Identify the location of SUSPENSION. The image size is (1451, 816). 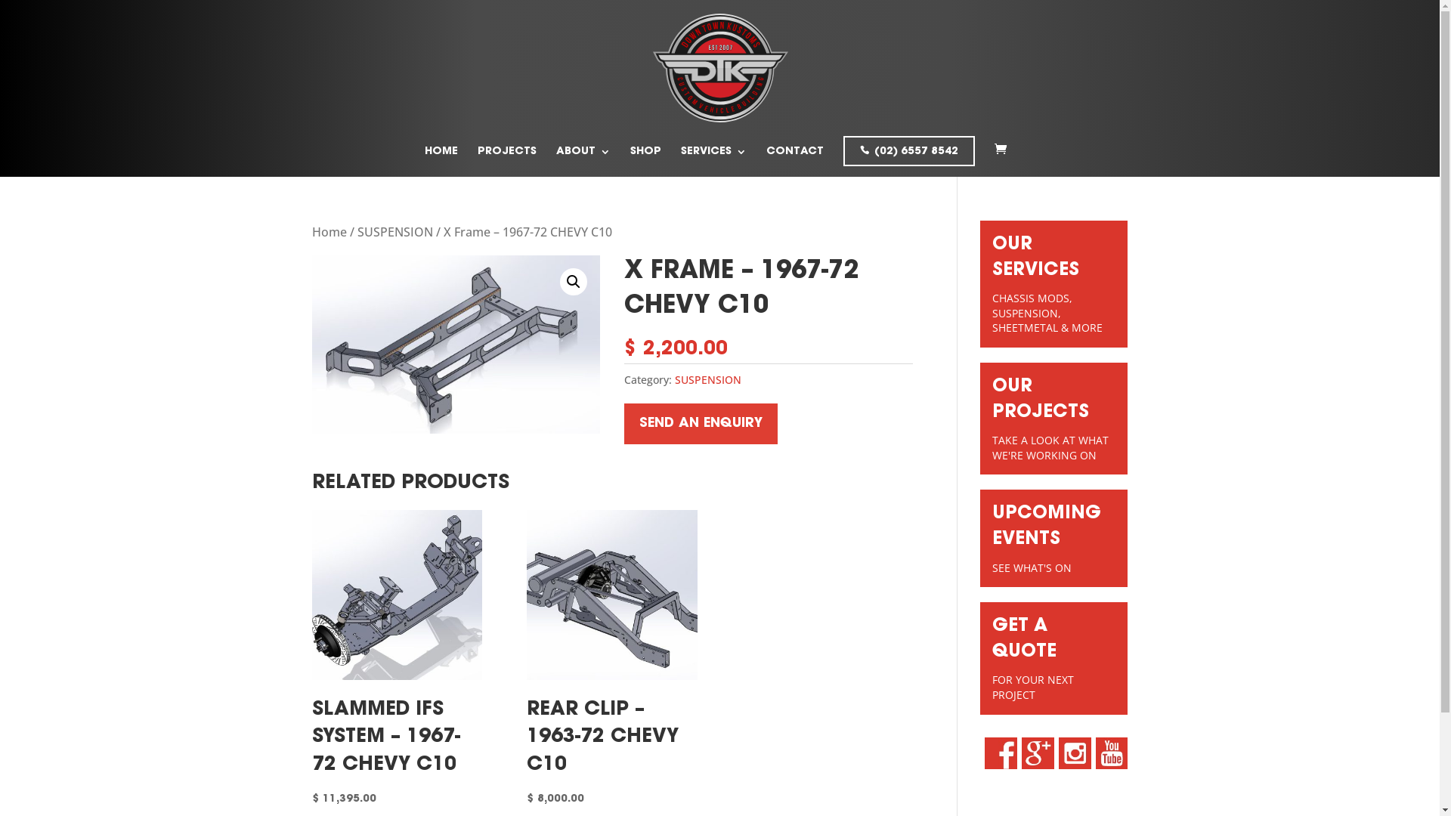
(708, 379).